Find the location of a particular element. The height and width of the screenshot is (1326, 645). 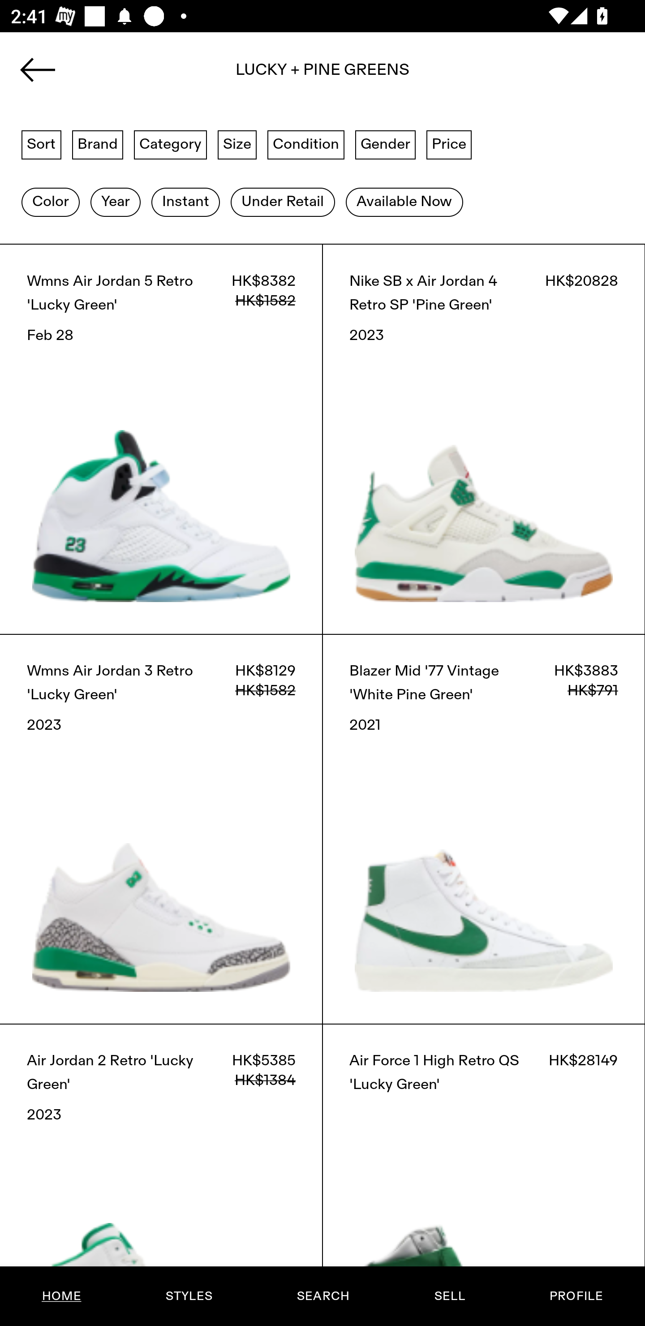

Available Now is located at coordinates (404, 202).